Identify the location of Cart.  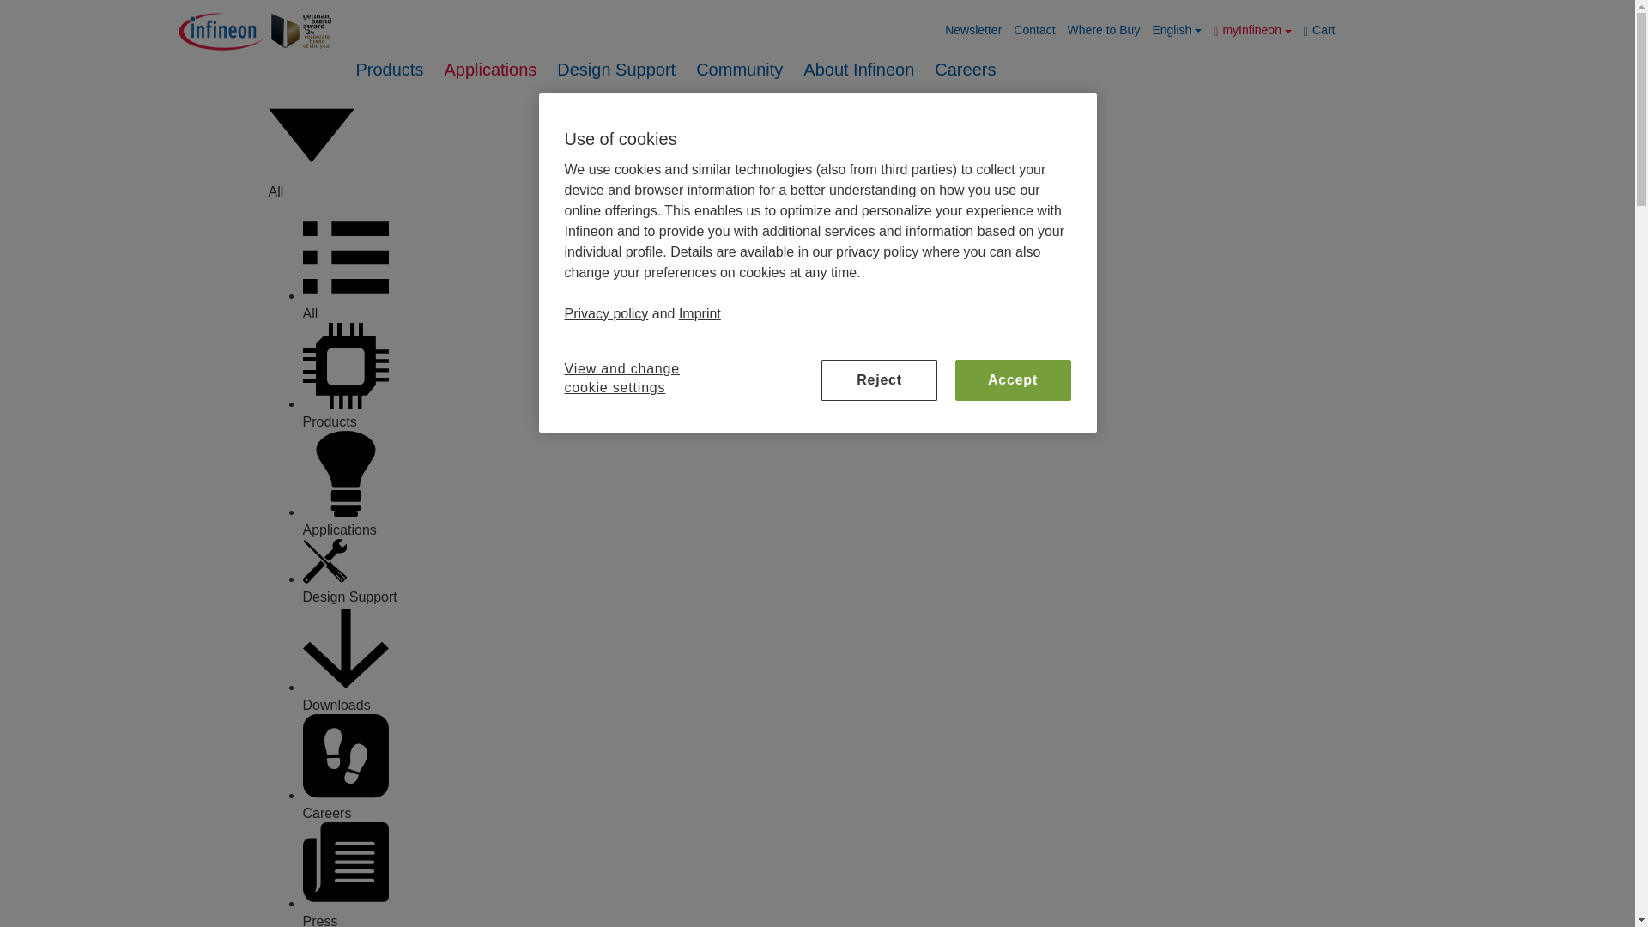
(1319, 29).